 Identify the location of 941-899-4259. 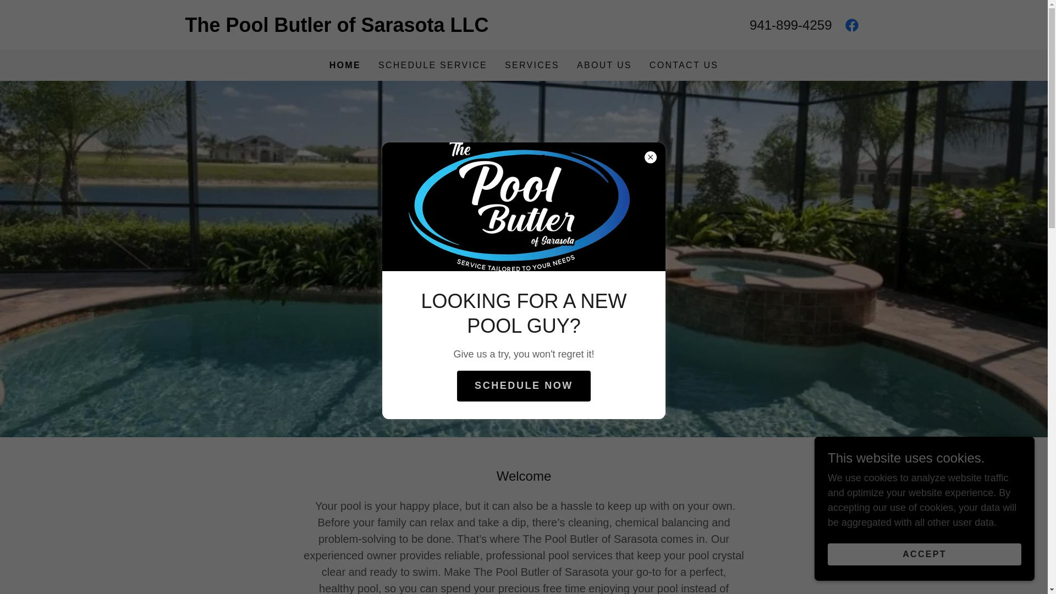
(791, 25).